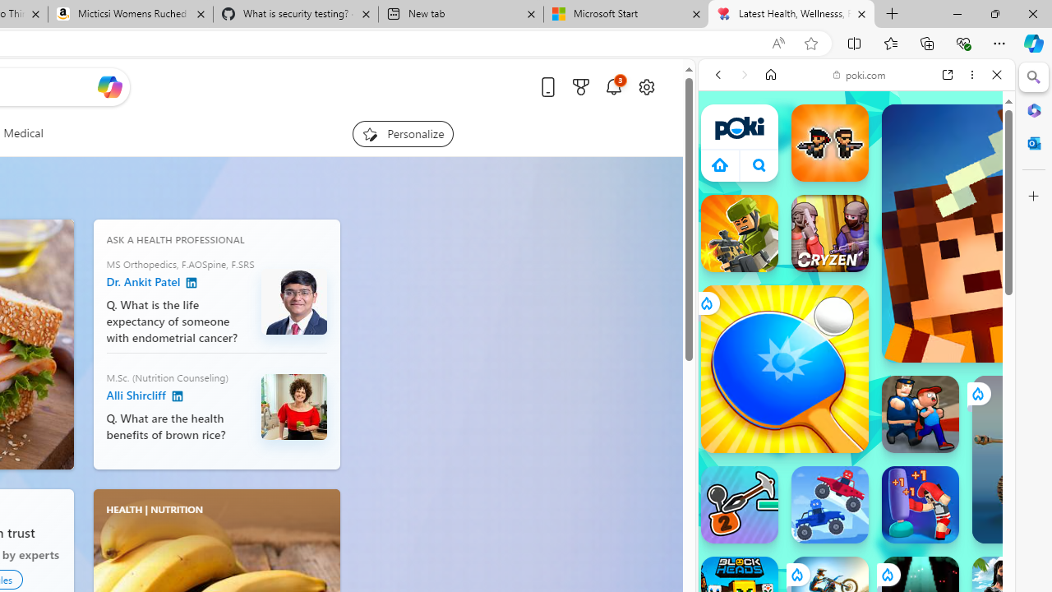 Image resolution: width=1052 pixels, height=592 pixels. Describe the element at coordinates (740, 505) in the screenshot. I see `Stickman Climb 2 Stickman Climb 2` at that location.